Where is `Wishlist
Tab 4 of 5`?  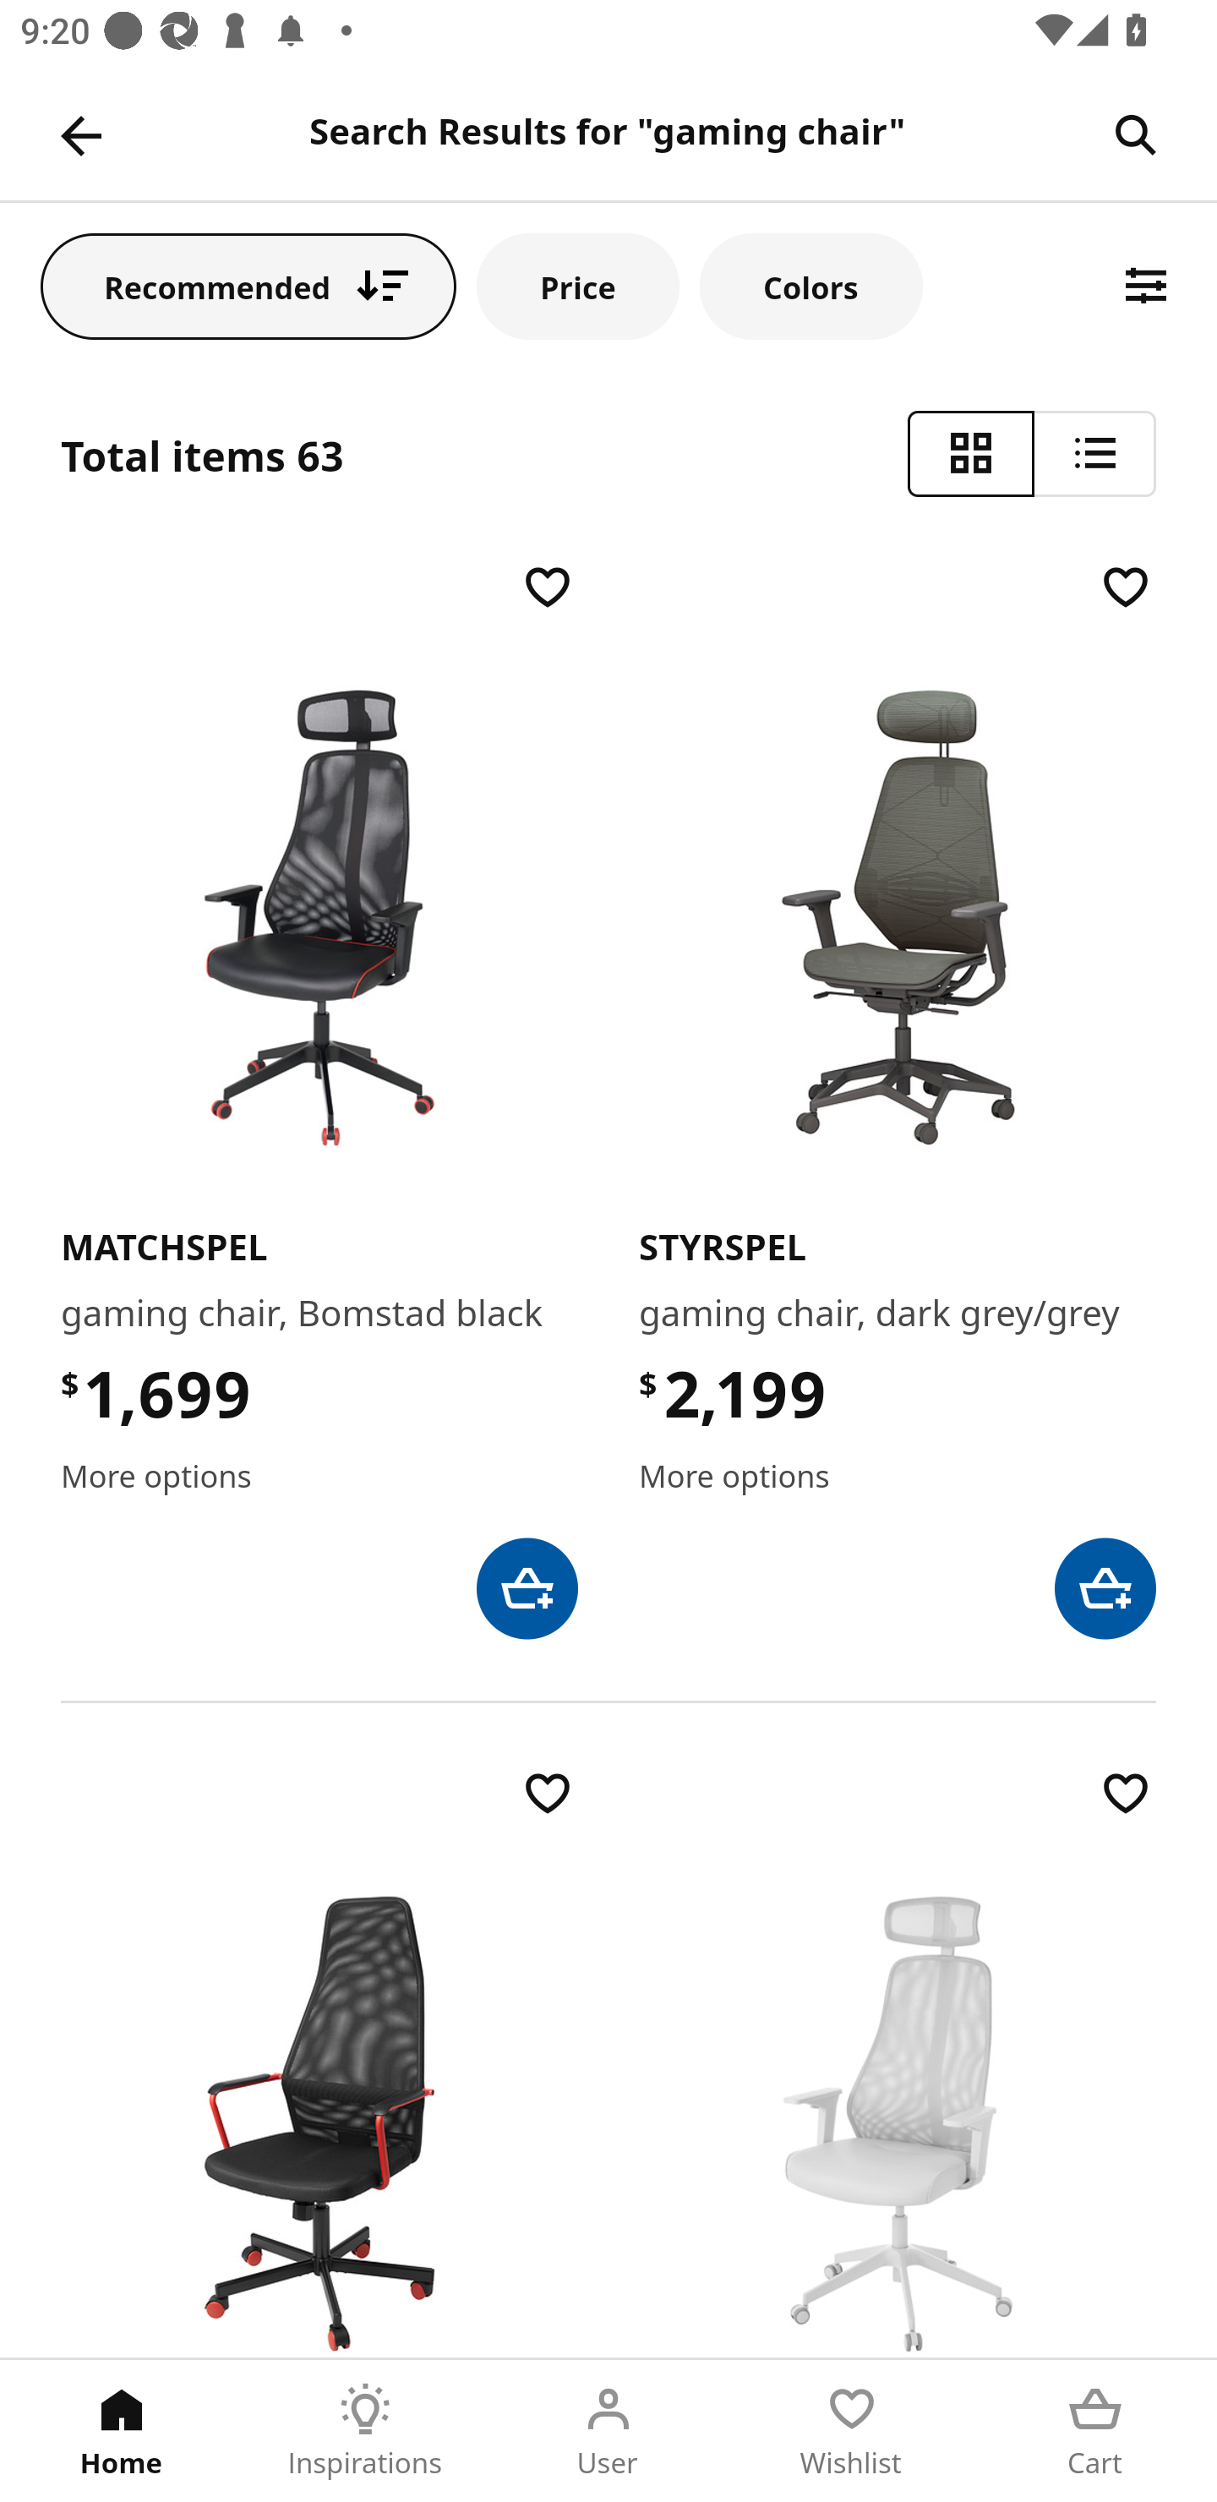 Wishlist
Tab 4 of 5 is located at coordinates (852, 2431).